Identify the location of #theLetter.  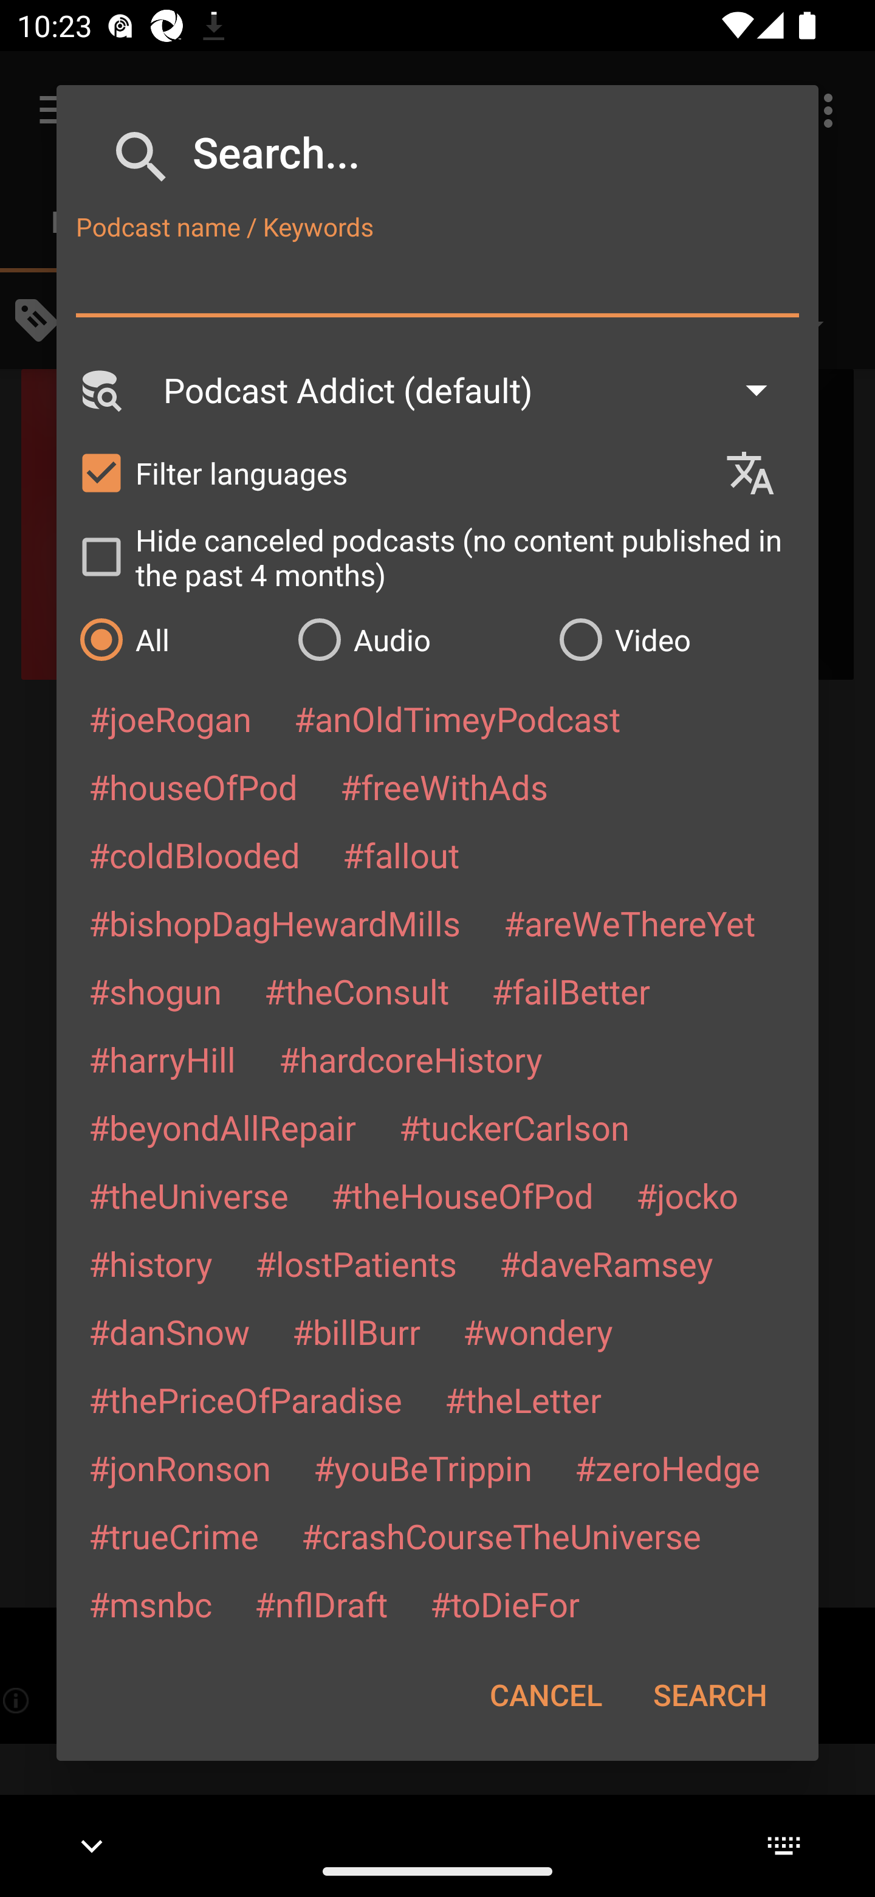
(523, 1400).